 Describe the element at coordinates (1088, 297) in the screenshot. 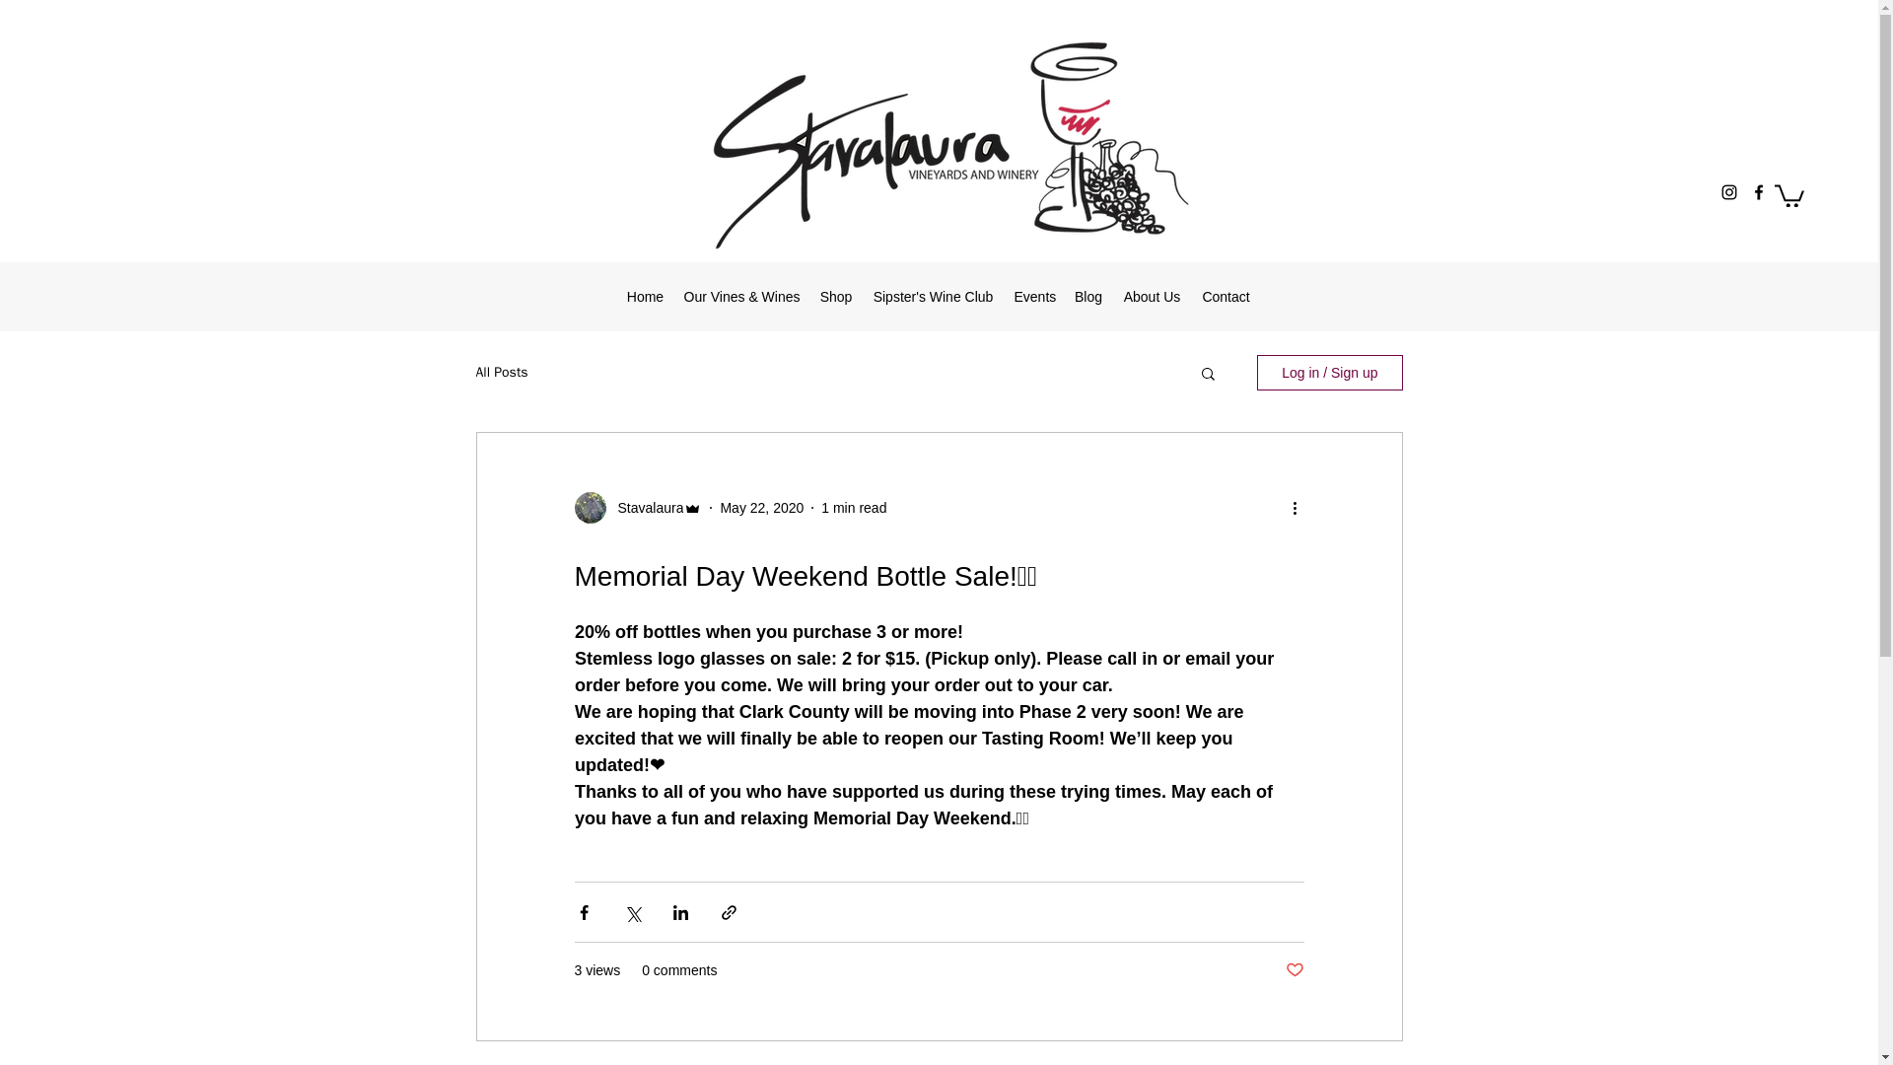

I see `Blog` at that location.